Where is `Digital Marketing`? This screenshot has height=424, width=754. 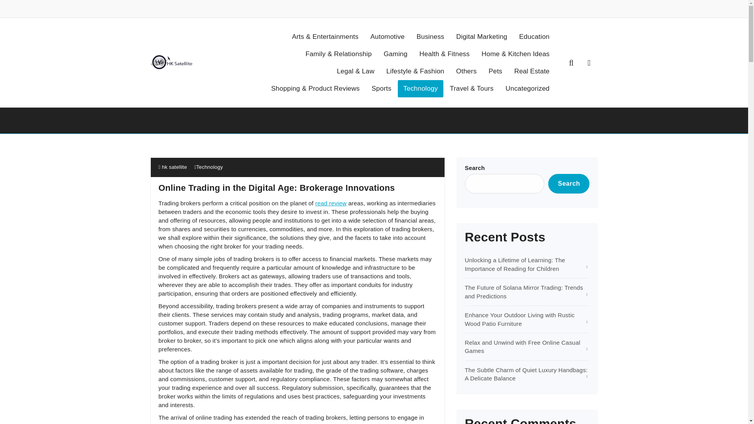 Digital Marketing is located at coordinates (481, 37).